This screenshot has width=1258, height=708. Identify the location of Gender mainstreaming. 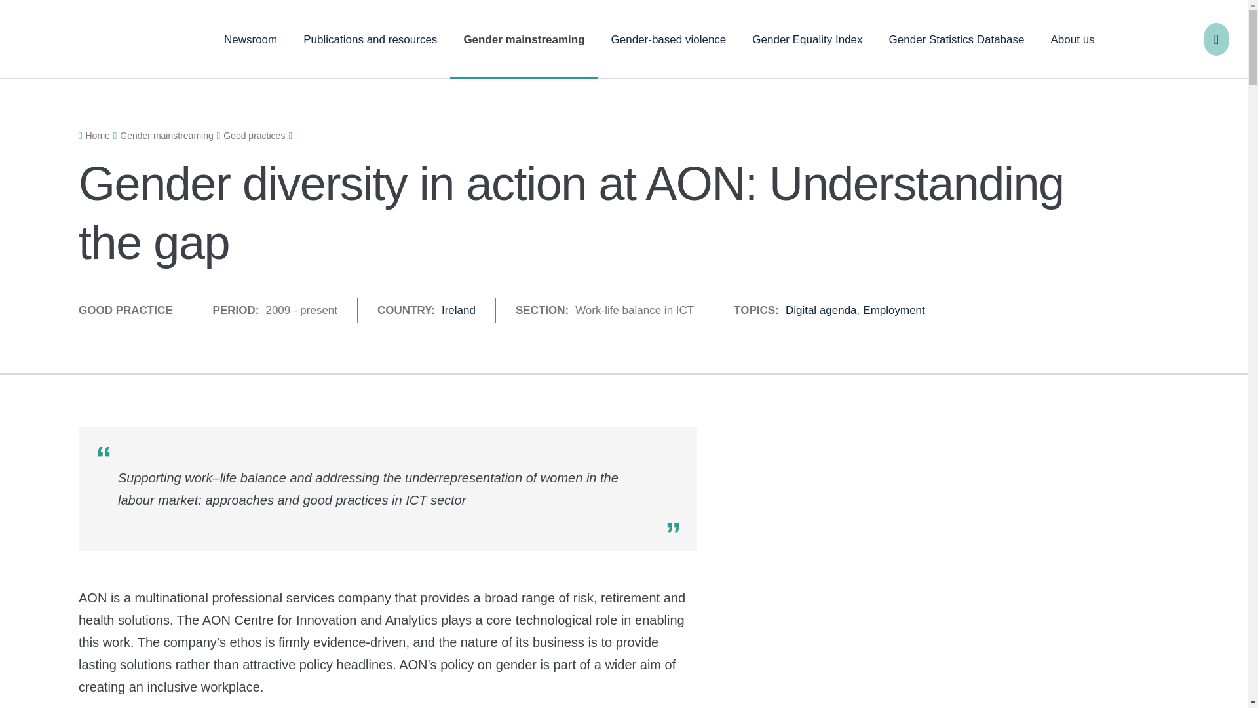
(524, 39).